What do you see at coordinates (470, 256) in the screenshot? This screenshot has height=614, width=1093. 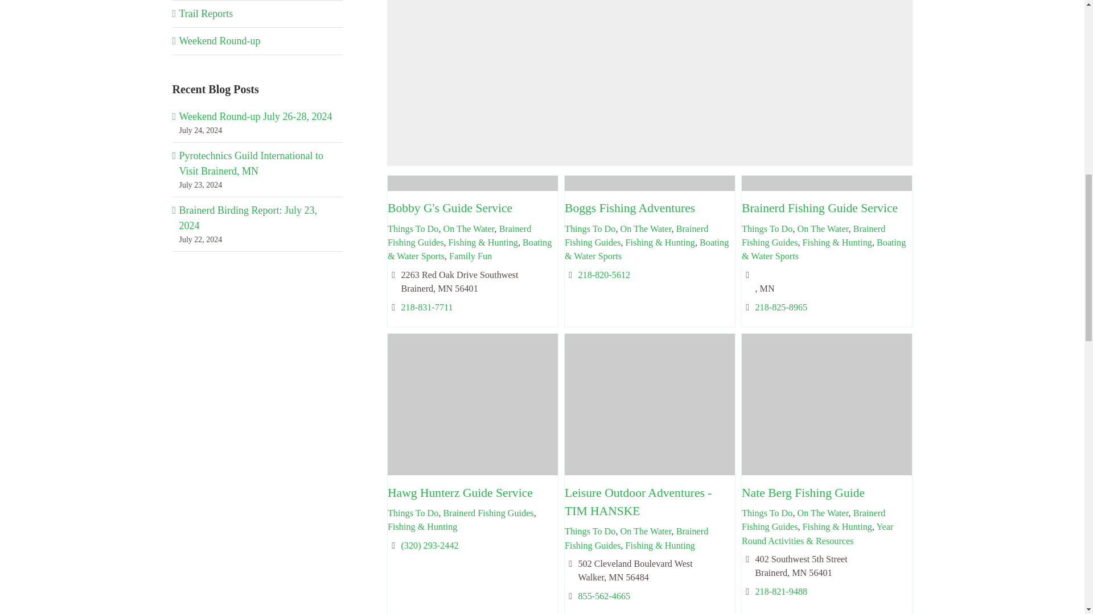 I see `Family Fun` at bounding box center [470, 256].